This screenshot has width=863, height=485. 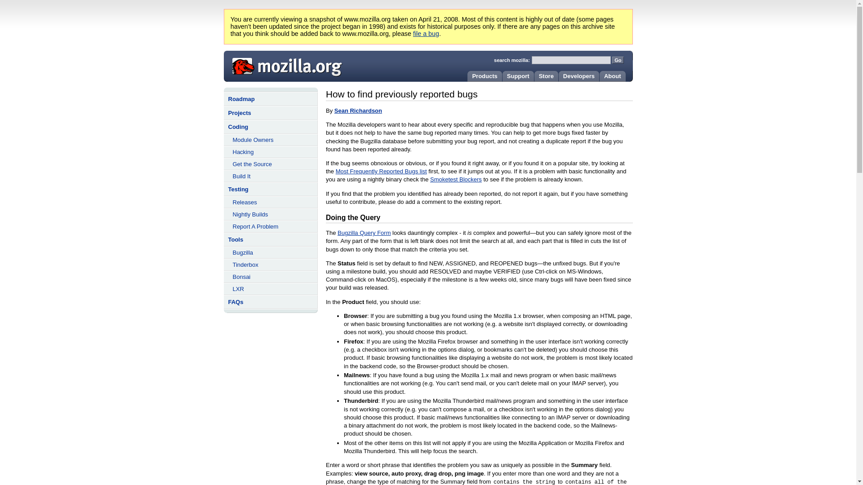 What do you see at coordinates (545, 76) in the screenshot?
I see `Shop for Mozilla products on CD and other merchandise` at bounding box center [545, 76].